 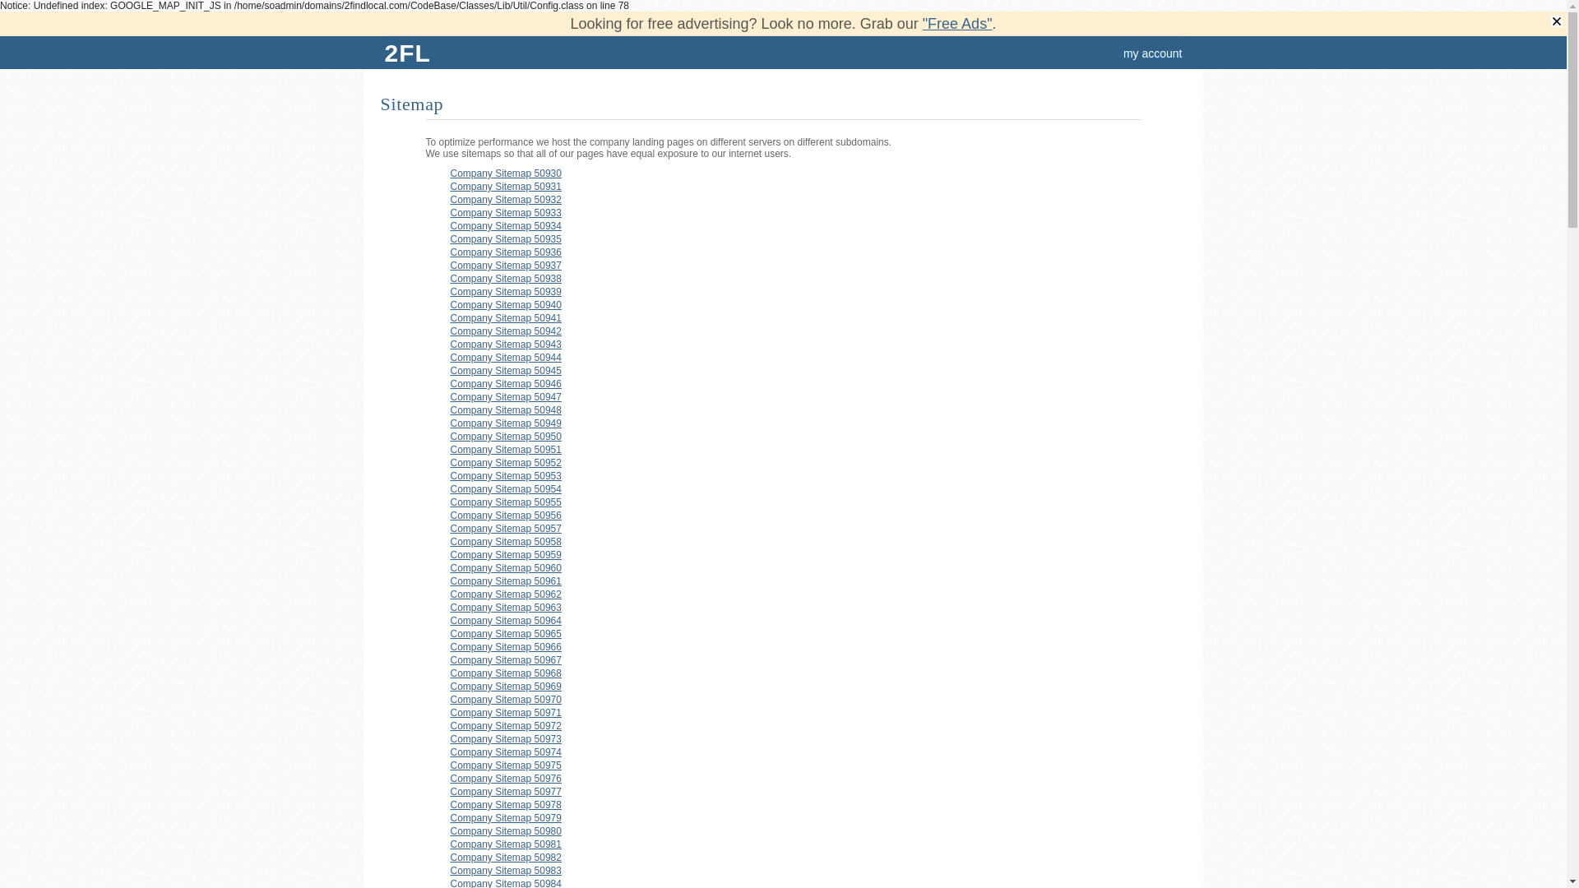 I want to click on Company Sitemap 50933, so click(x=507, y=213).